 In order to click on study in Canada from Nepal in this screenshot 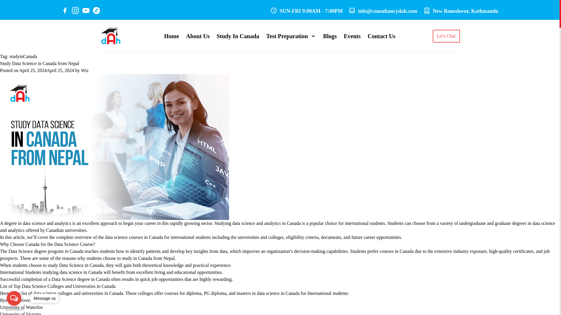, I will do `click(148, 258)`.